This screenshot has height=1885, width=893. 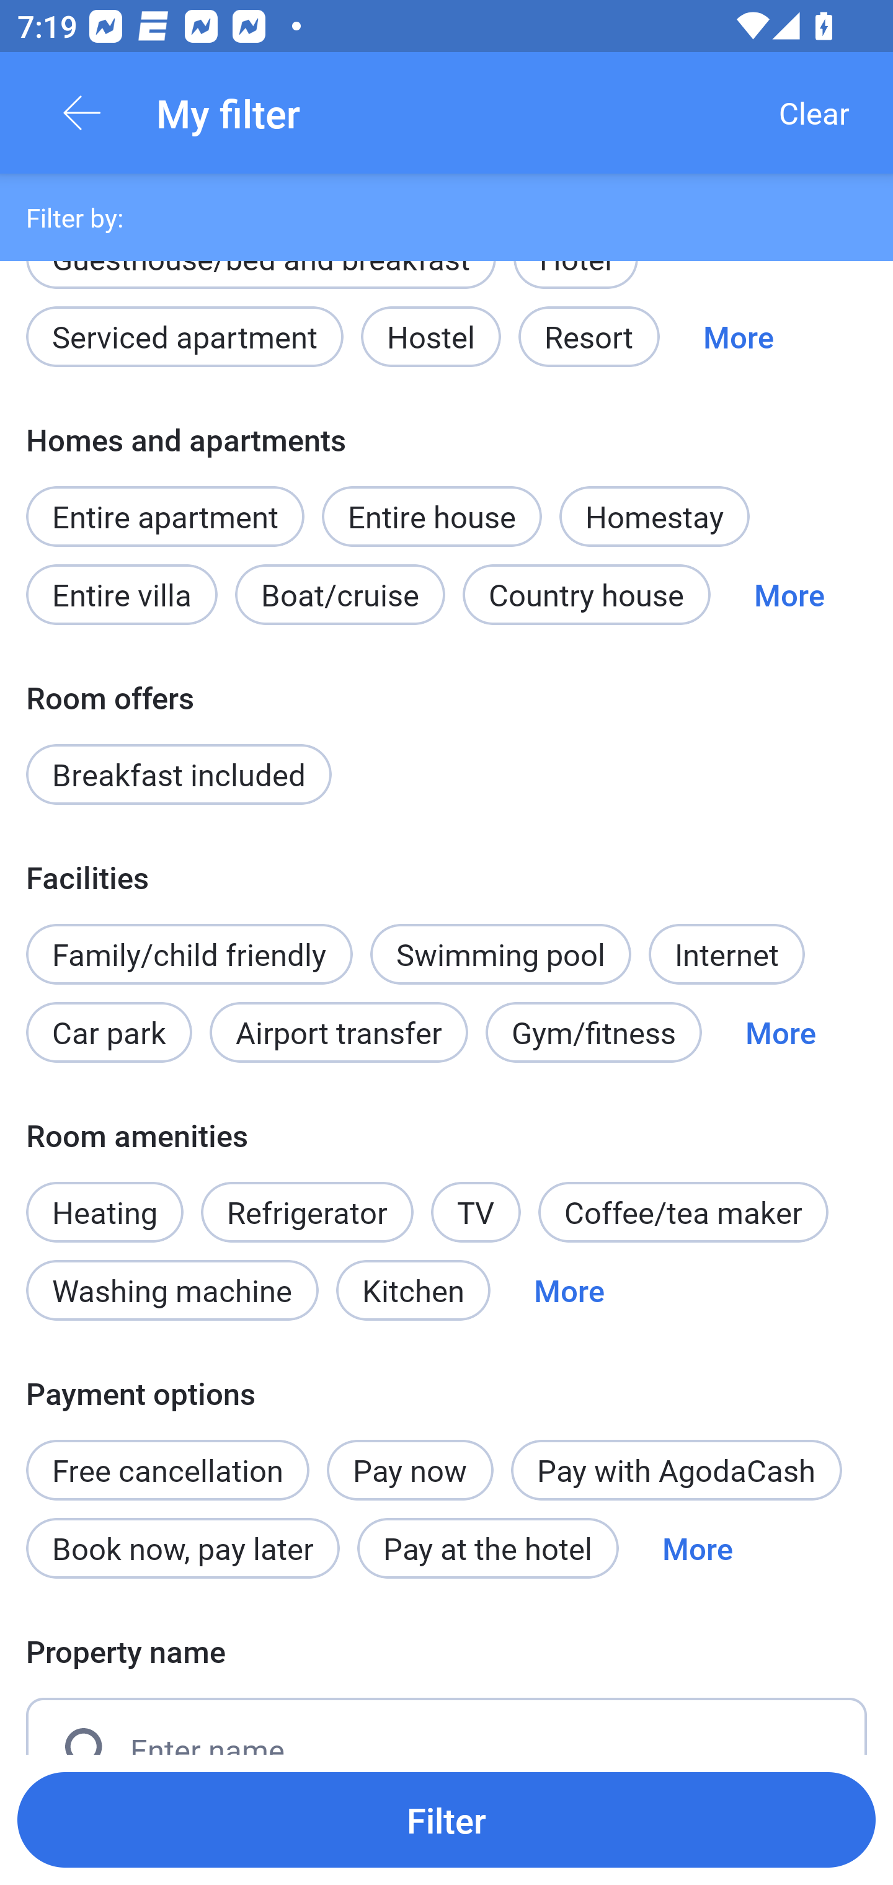 What do you see at coordinates (430, 336) in the screenshot?
I see `Hostel` at bounding box center [430, 336].